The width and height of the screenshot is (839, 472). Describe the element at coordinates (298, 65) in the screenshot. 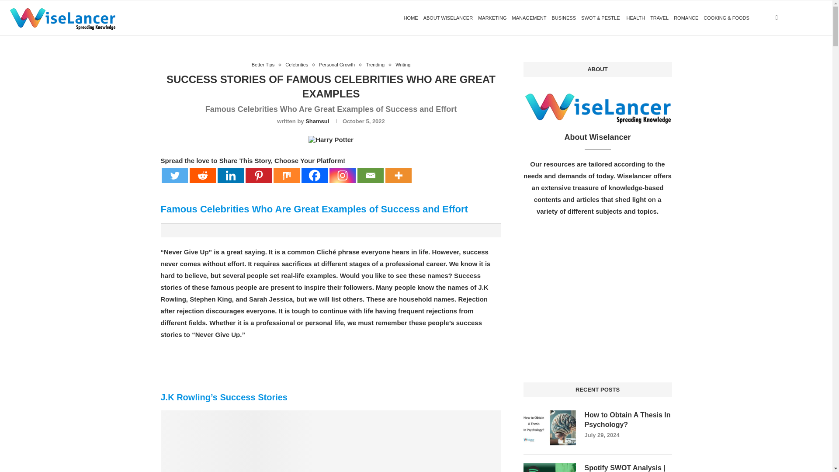

I see `Celebrities` at that location.